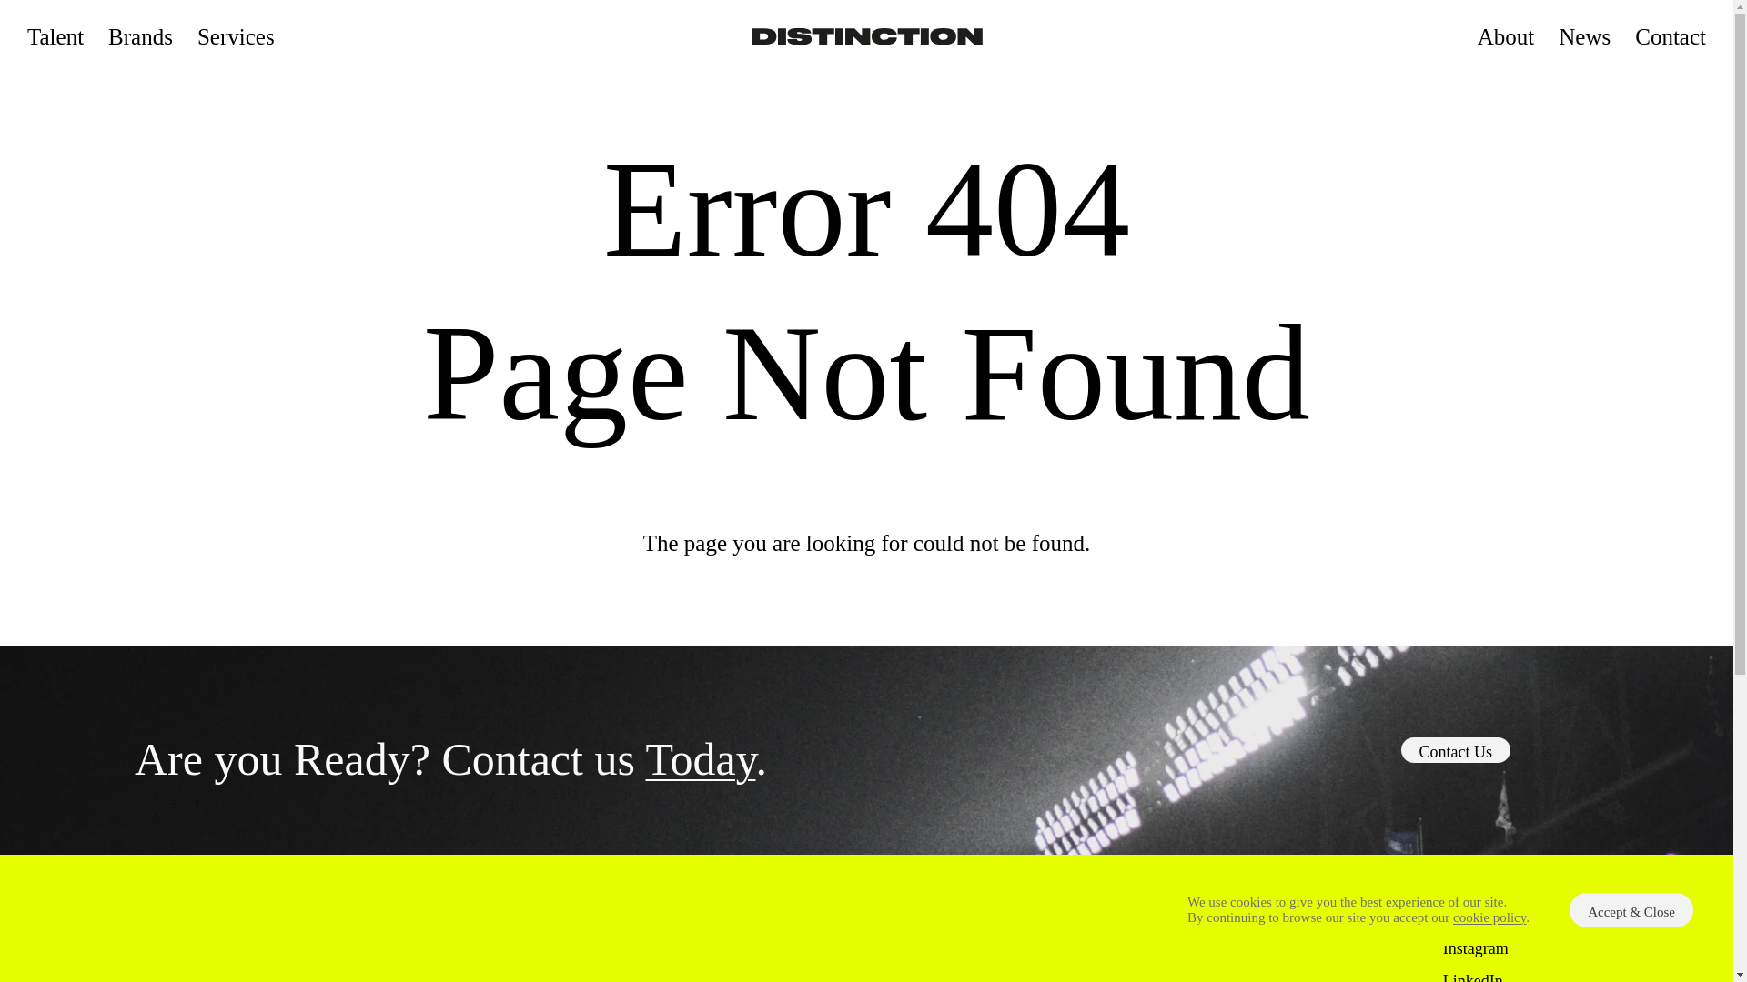 The image size is (1747, 982). I want to click on Talent, so click(56, 35).